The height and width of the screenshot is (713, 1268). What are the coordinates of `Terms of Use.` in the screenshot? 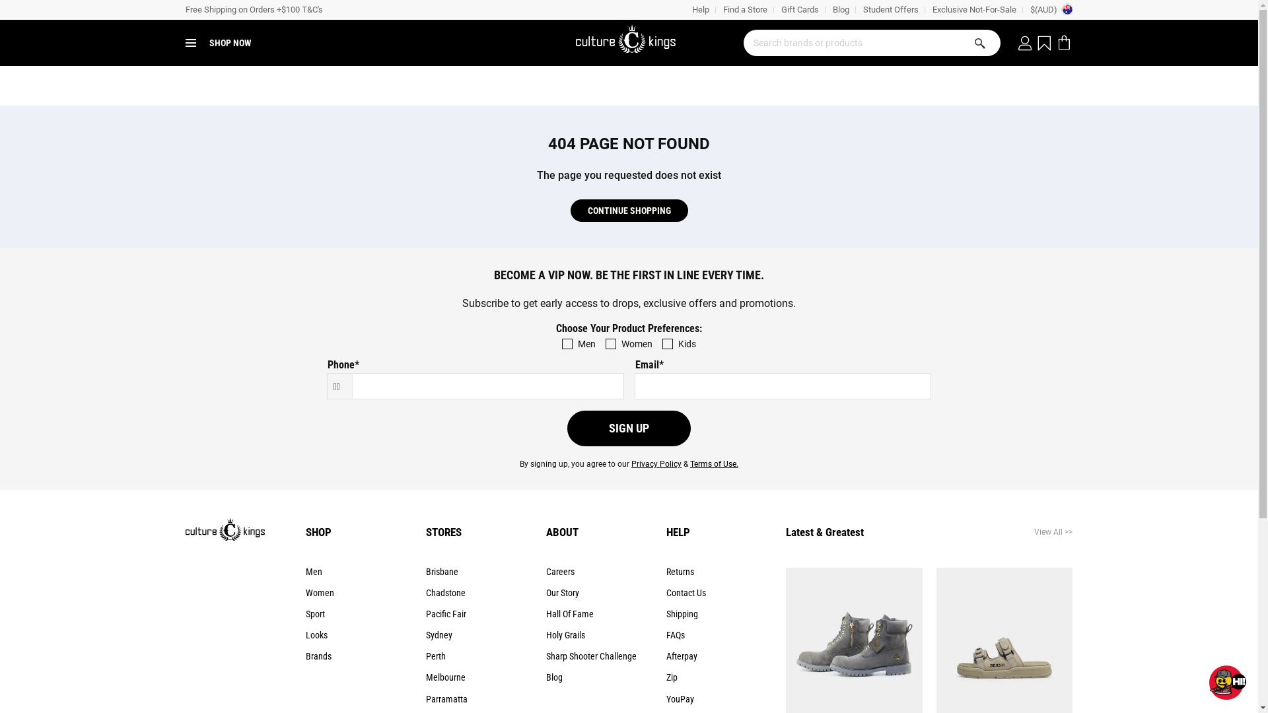 It's located at (715, 464).